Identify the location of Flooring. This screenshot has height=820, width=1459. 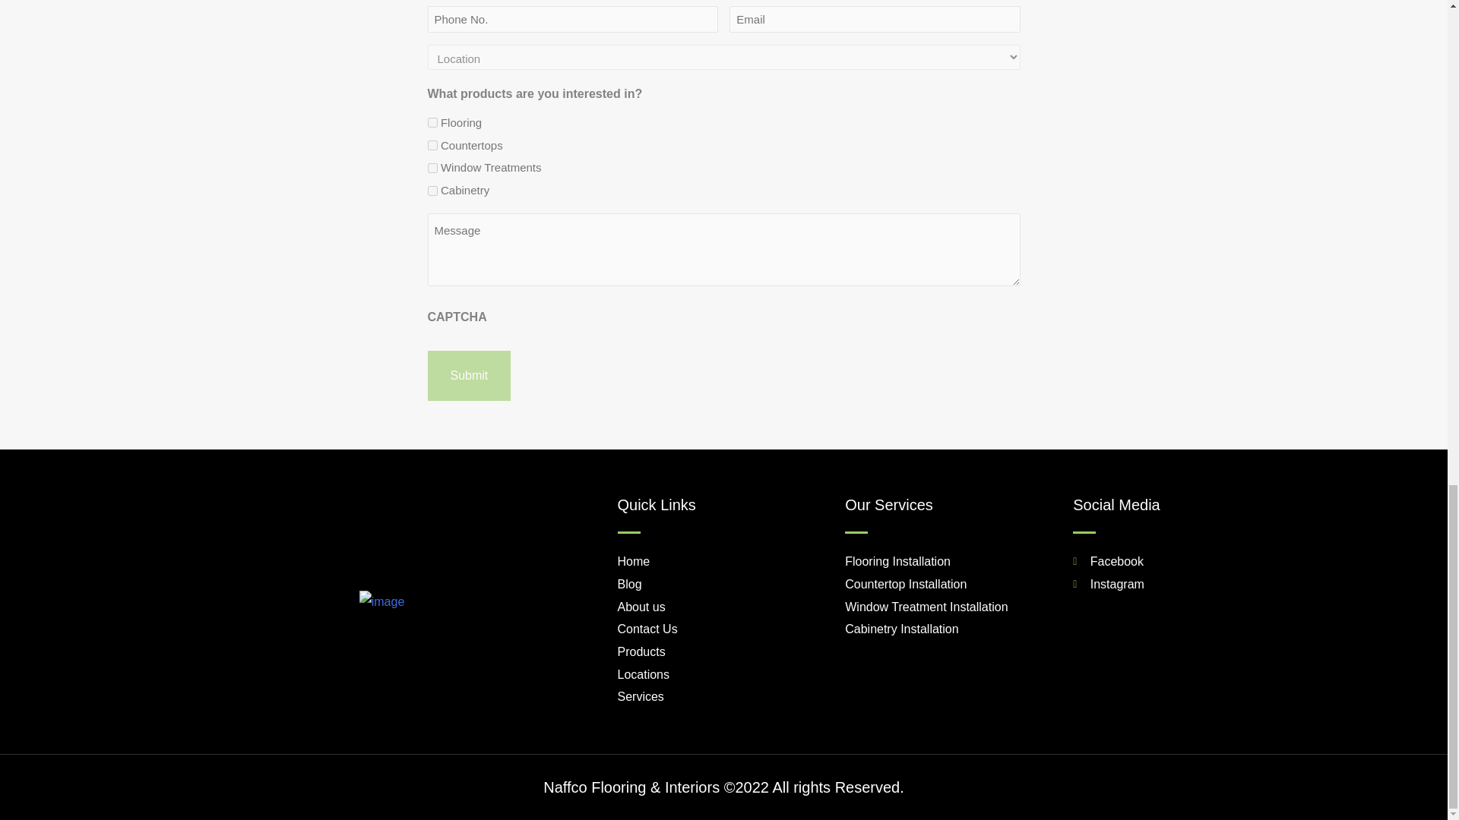
(432, 123).